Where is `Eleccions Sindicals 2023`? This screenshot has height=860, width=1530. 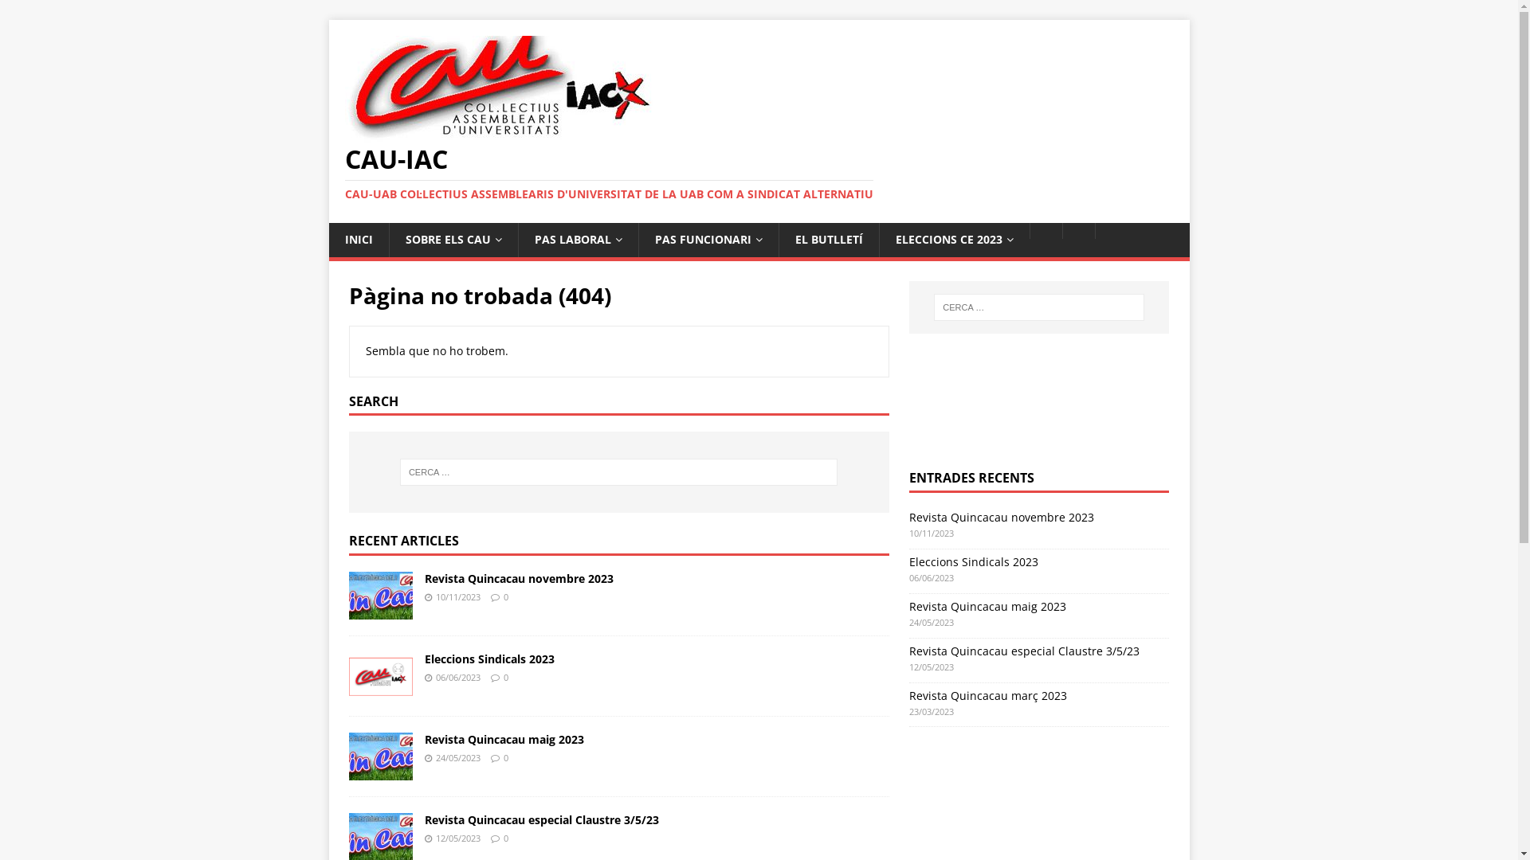 Eleccions Sindicals 2023 is located at coordinates (489, 659).